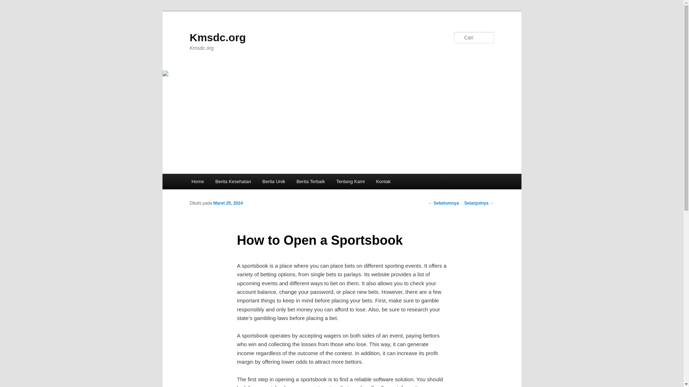 The image size is (689, 387). Describe the element at coordinates (228, 203) in the screenshot. I see `9:35 pm` at that location.